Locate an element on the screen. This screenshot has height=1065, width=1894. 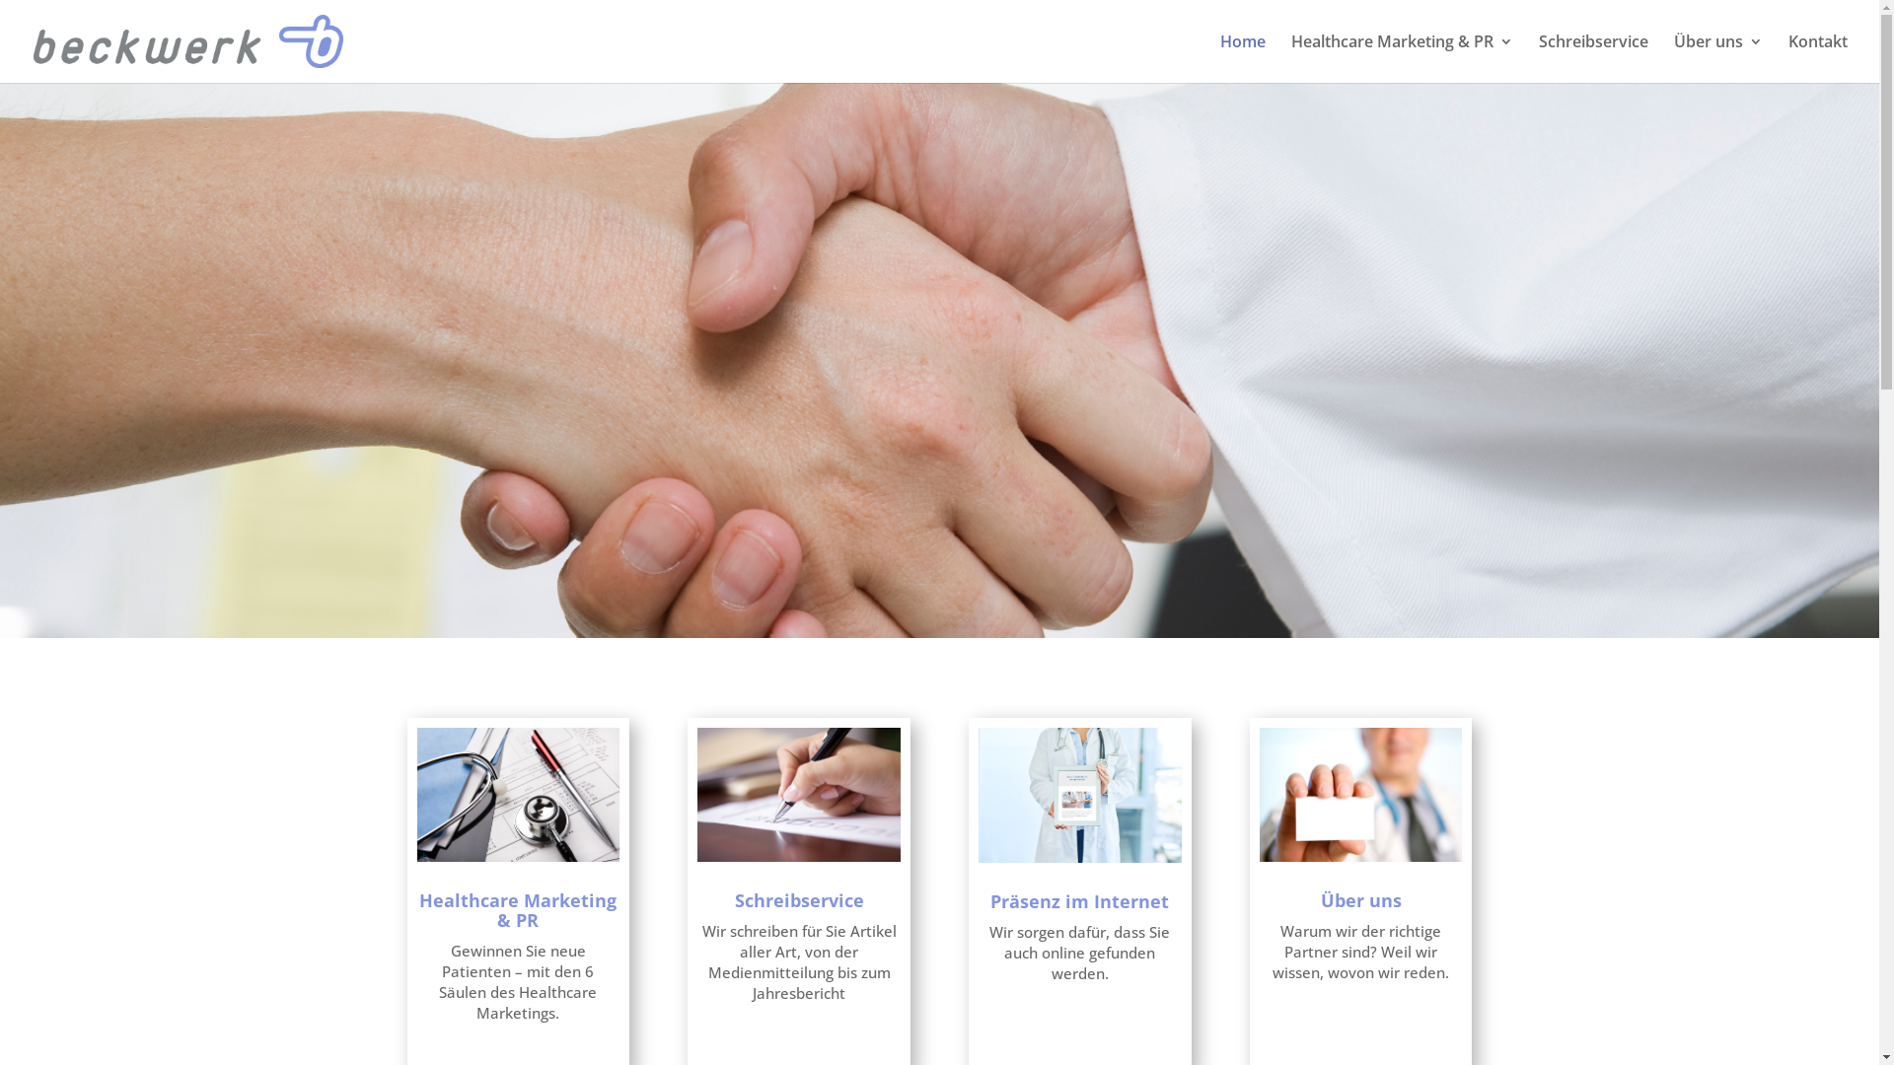
Schreibservice is located at coordinates (799, 900).